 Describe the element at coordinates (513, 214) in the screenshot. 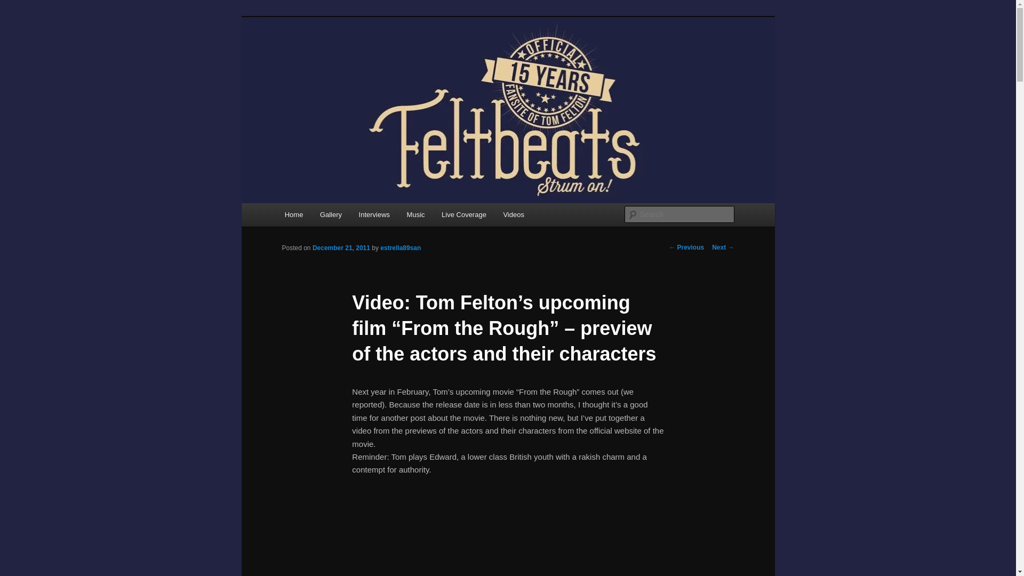

I see `Videos` at that location.